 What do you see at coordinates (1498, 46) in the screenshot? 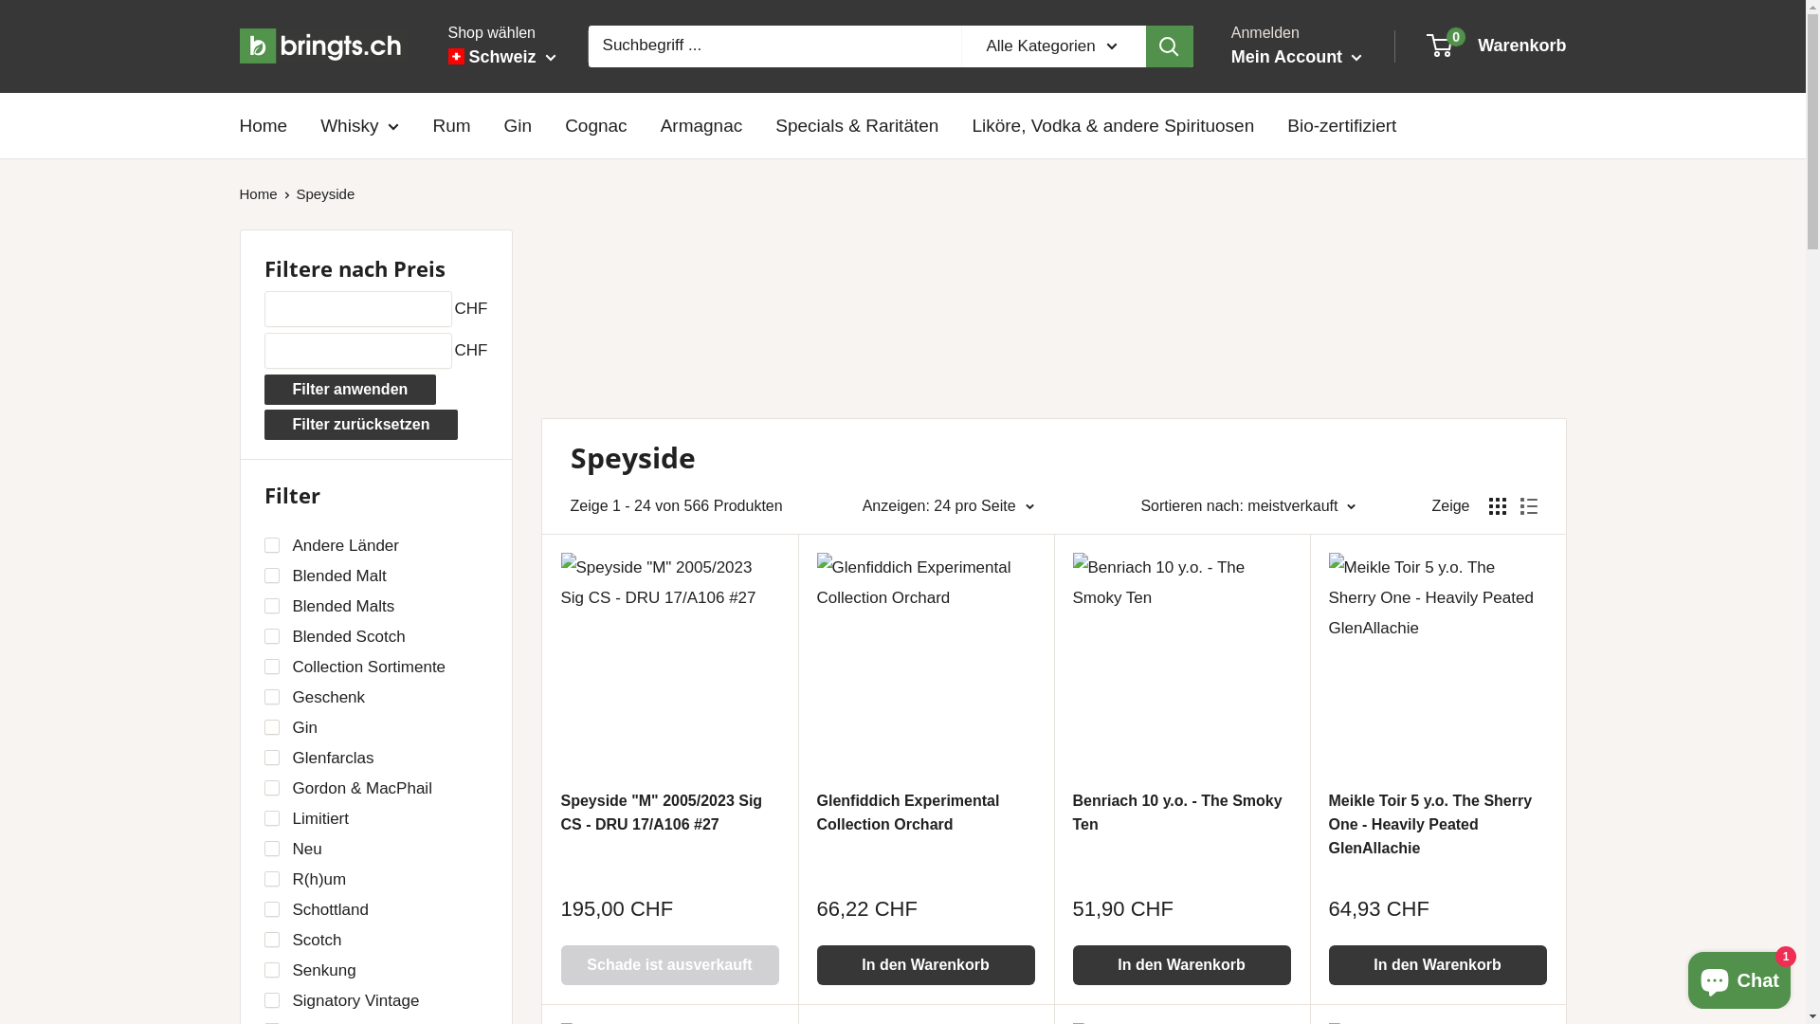
I see `0
Warenkorb` at bounding box center [1498, 46].